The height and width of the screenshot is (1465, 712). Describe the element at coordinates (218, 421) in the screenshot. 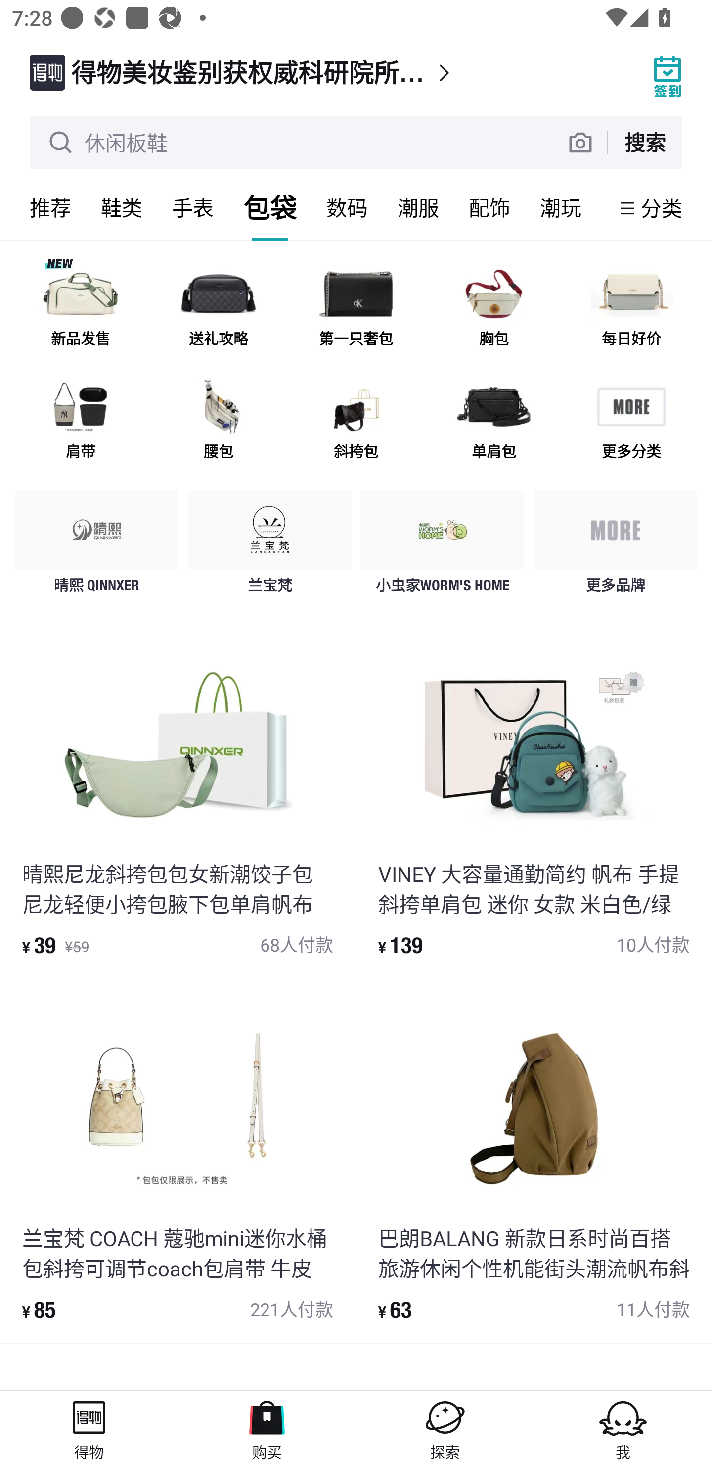

I see `腰包` at that location.